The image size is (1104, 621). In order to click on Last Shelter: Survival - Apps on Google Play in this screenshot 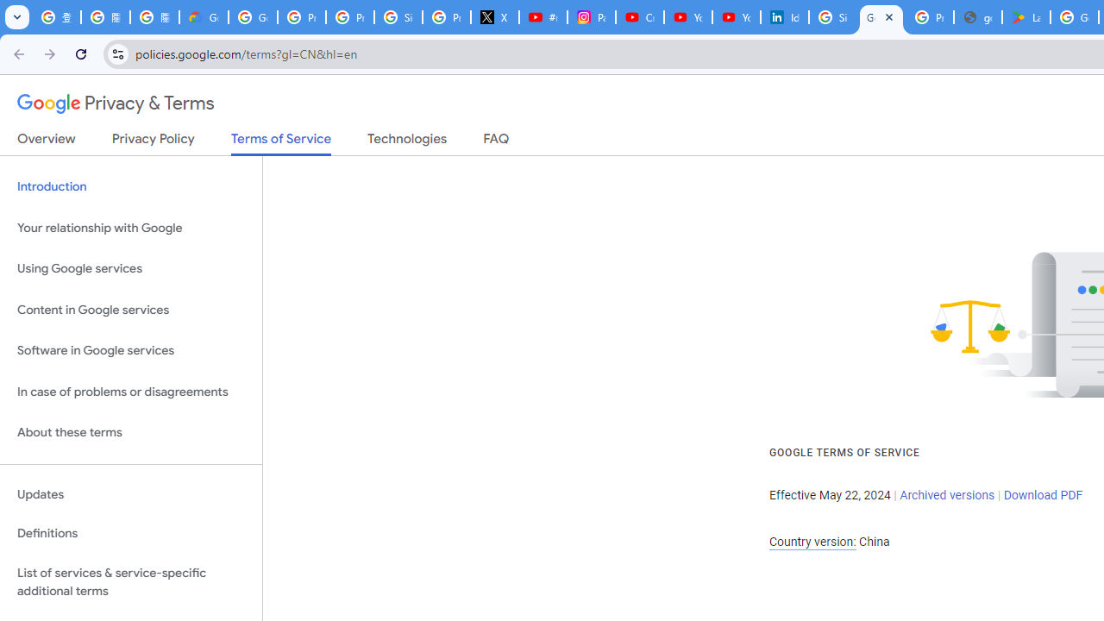, I will do `click(1026, 17)`.